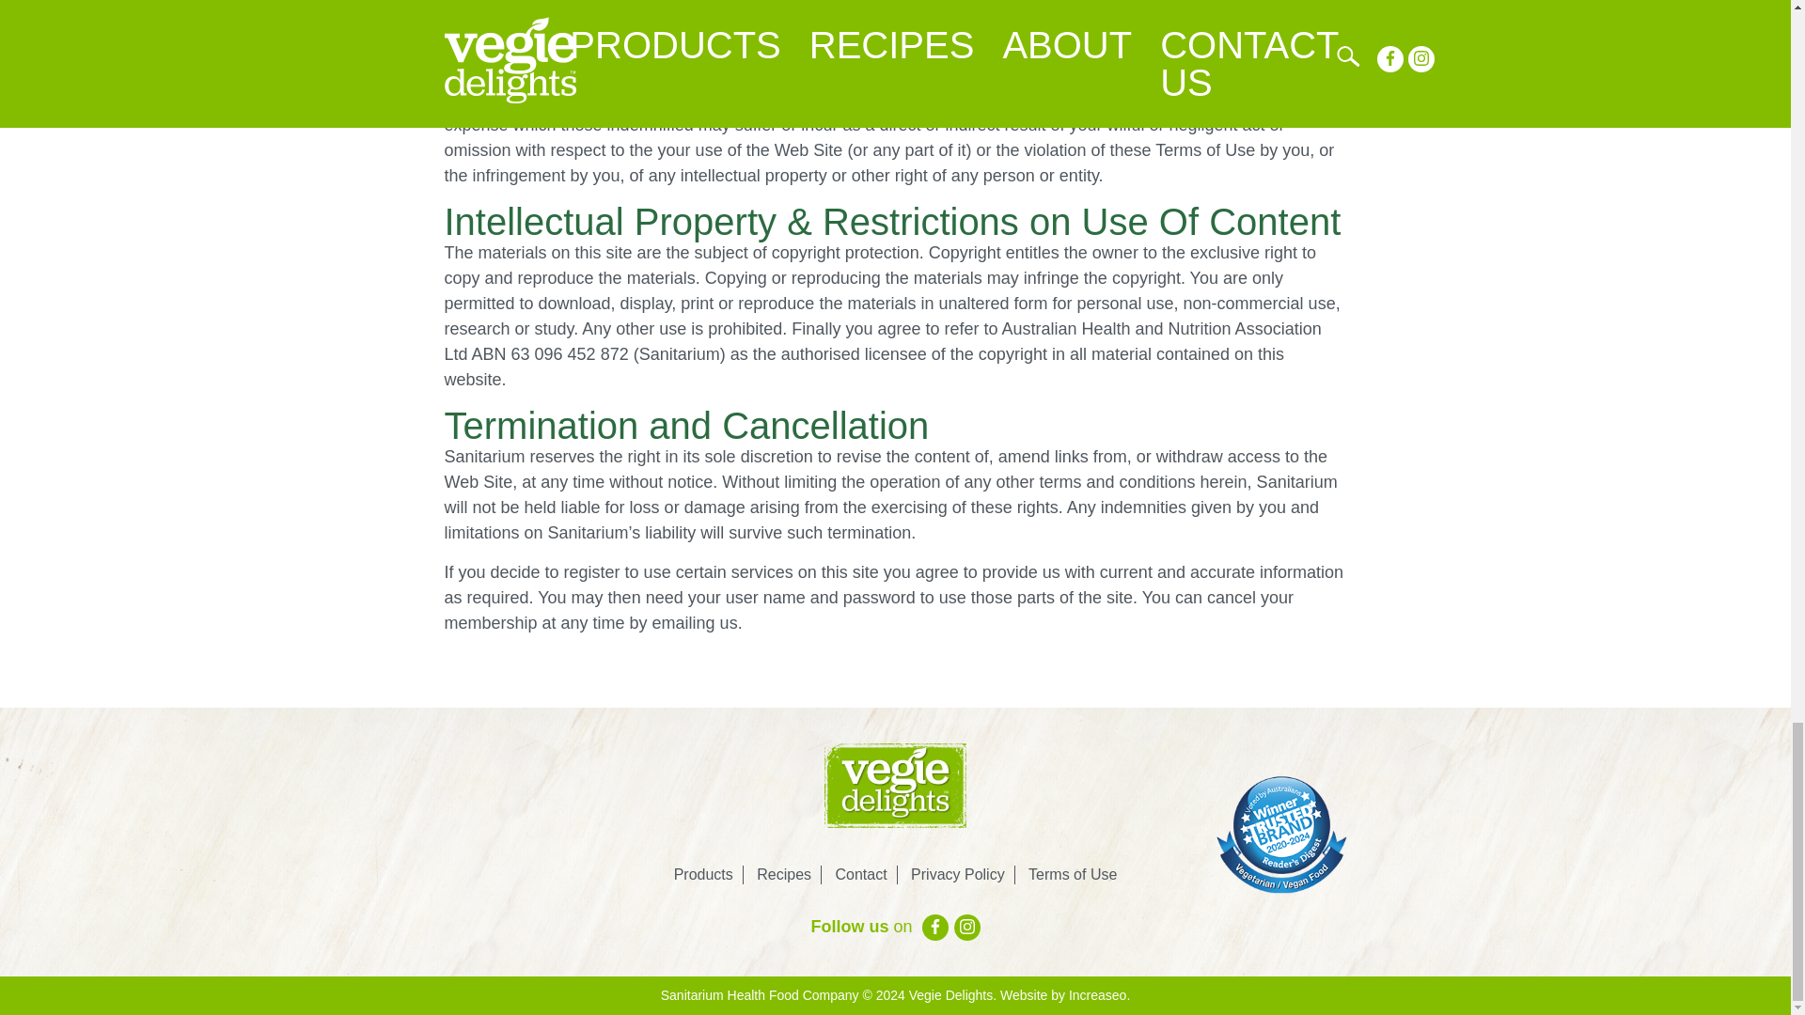 Image resolution: width=1805 pixels, height=1015 pixels. What do you see at coordinates (966, 928) in the screenshot?
I see `Instagram` at bounding box center [966, 928].